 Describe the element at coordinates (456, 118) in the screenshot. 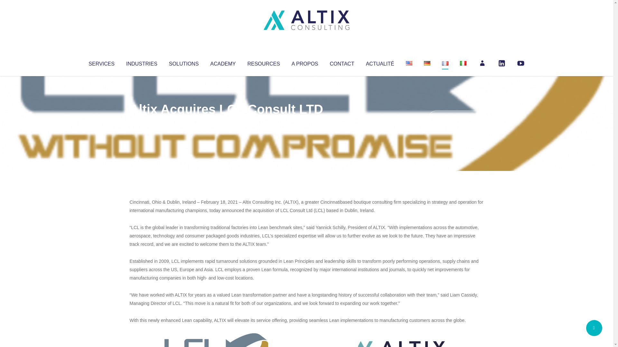

I see `No Comments` at that location.